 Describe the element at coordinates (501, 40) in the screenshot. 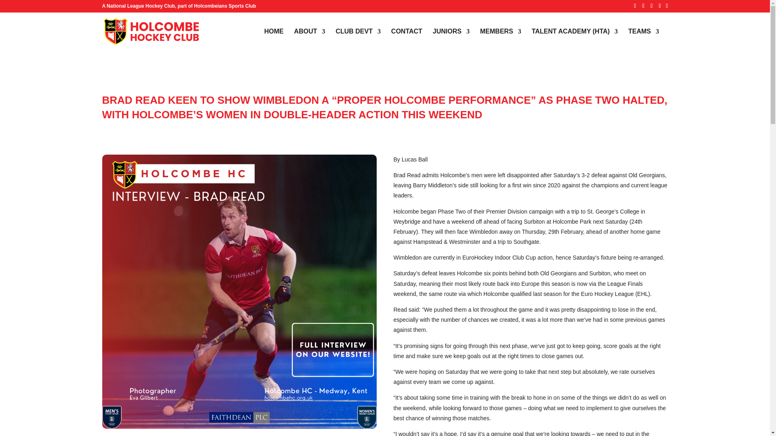

I see `MEMBERS` at that location.